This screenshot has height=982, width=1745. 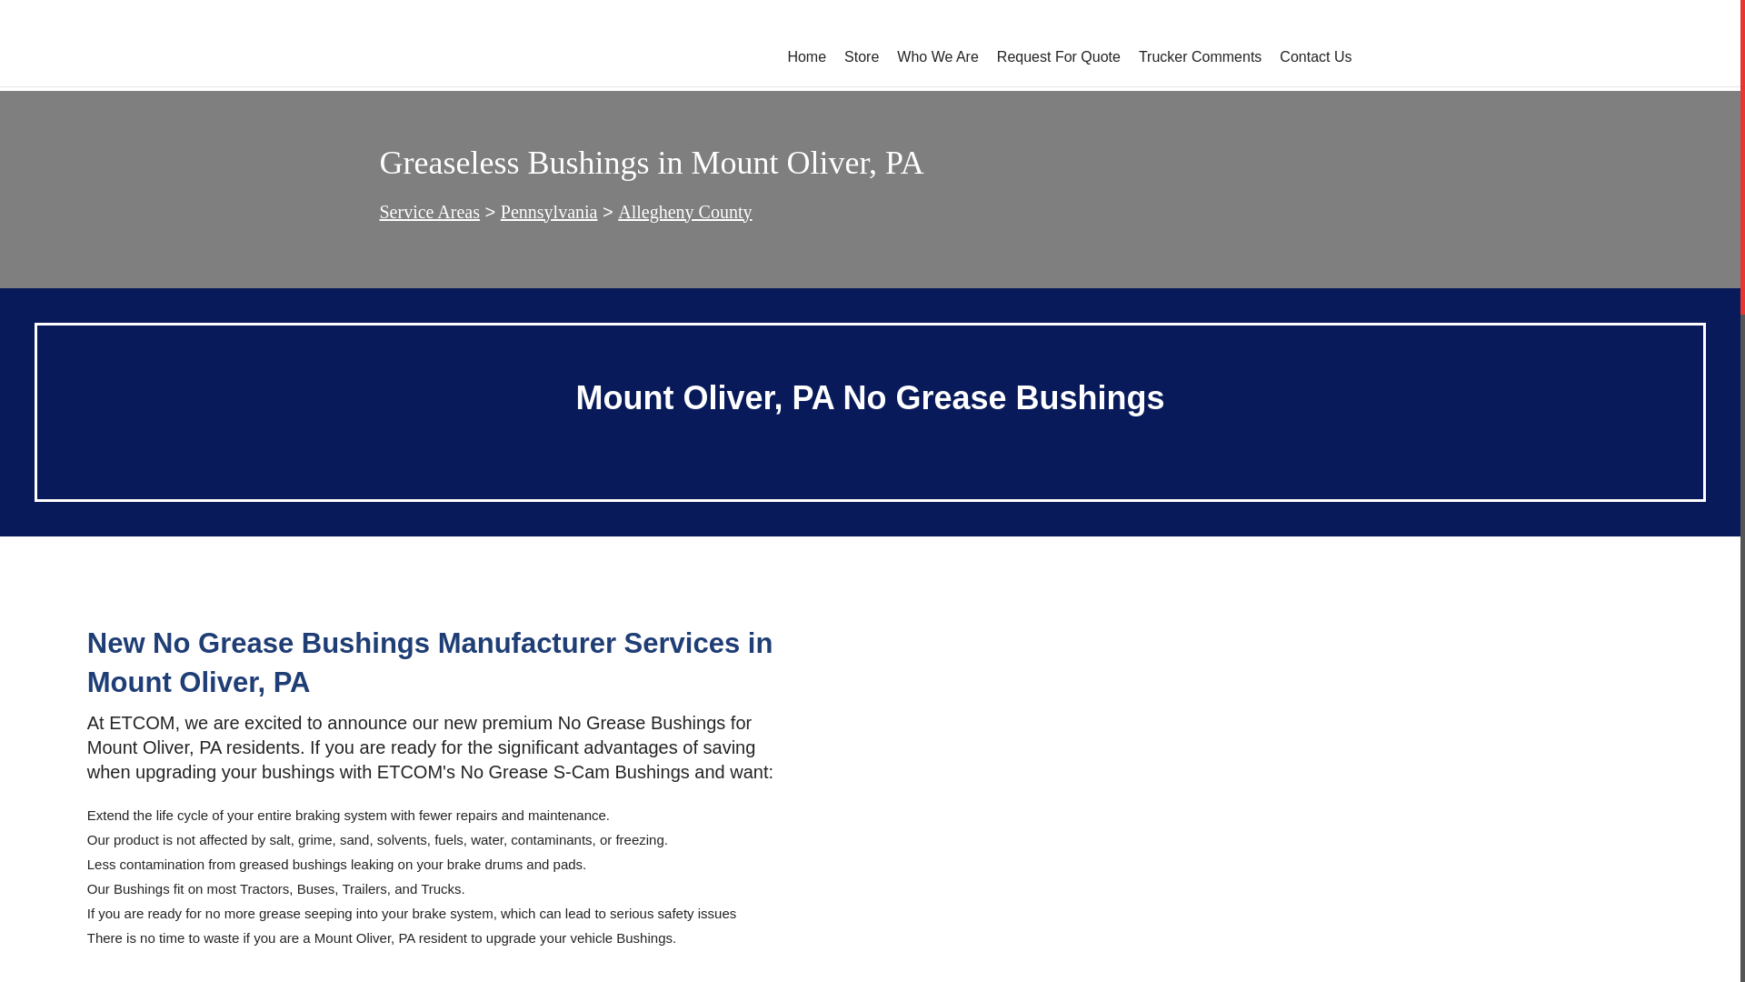 I want to click on Home, so click(x=807, y=56).